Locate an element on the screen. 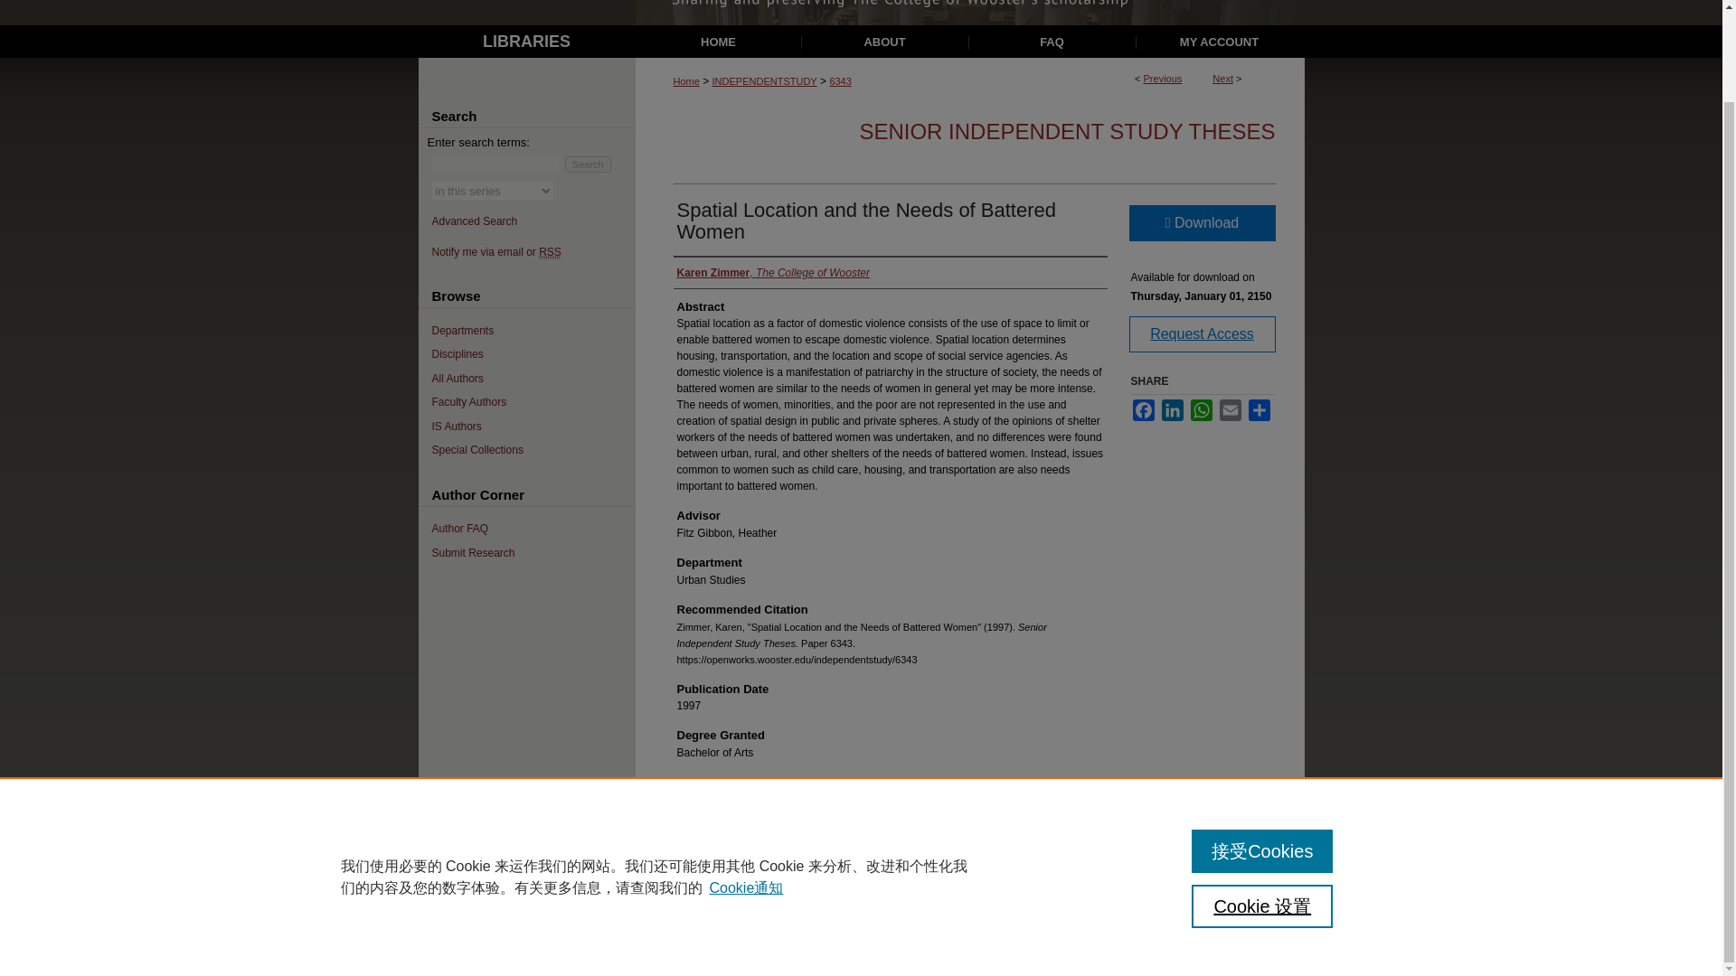 The height and width of the screenshot is (976, 1736). Download is located at coordinates (1201, 222).